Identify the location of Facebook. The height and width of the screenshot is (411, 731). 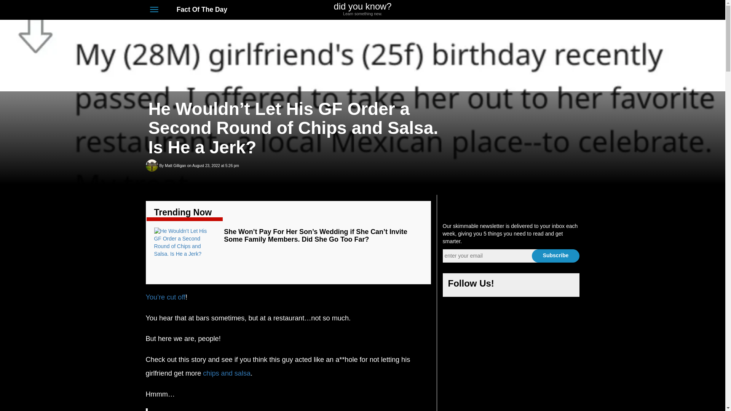
(519, 10).